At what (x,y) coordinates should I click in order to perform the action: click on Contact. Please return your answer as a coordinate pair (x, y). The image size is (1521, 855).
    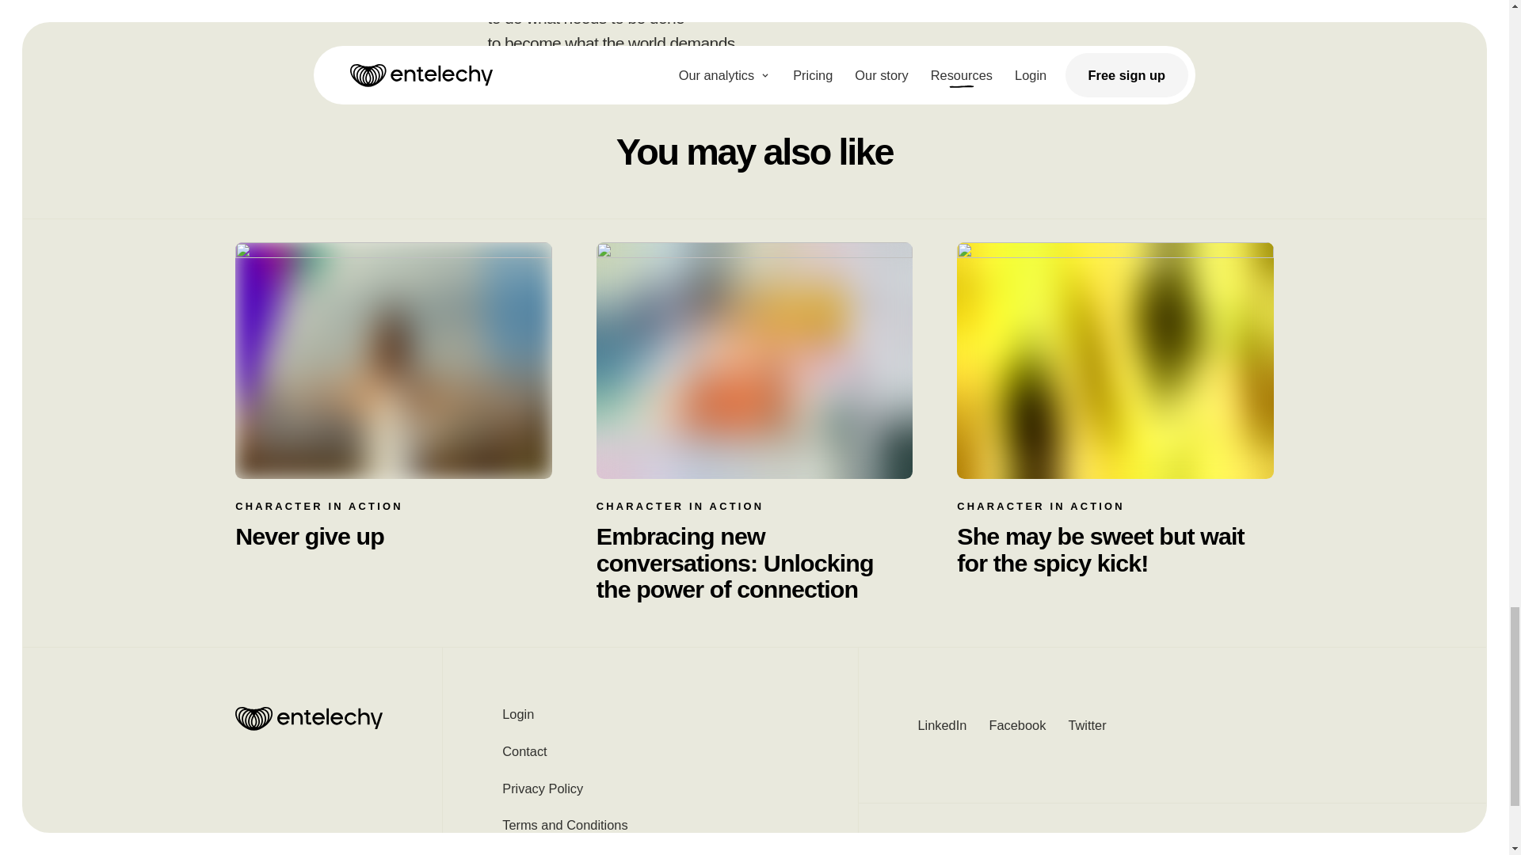
    Looking at the image, I should click on (650, 751).